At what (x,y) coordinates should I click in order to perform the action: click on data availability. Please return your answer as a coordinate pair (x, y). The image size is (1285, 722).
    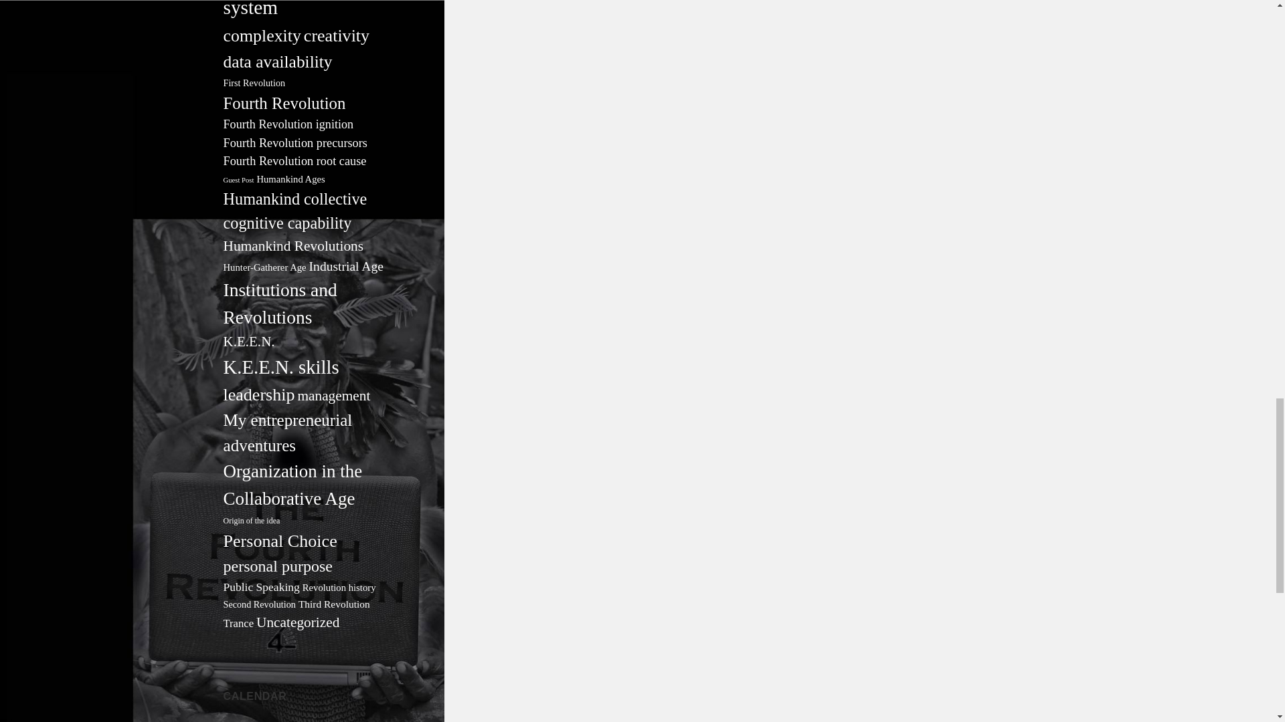
    Looking at the image, I should click on (278, 62).